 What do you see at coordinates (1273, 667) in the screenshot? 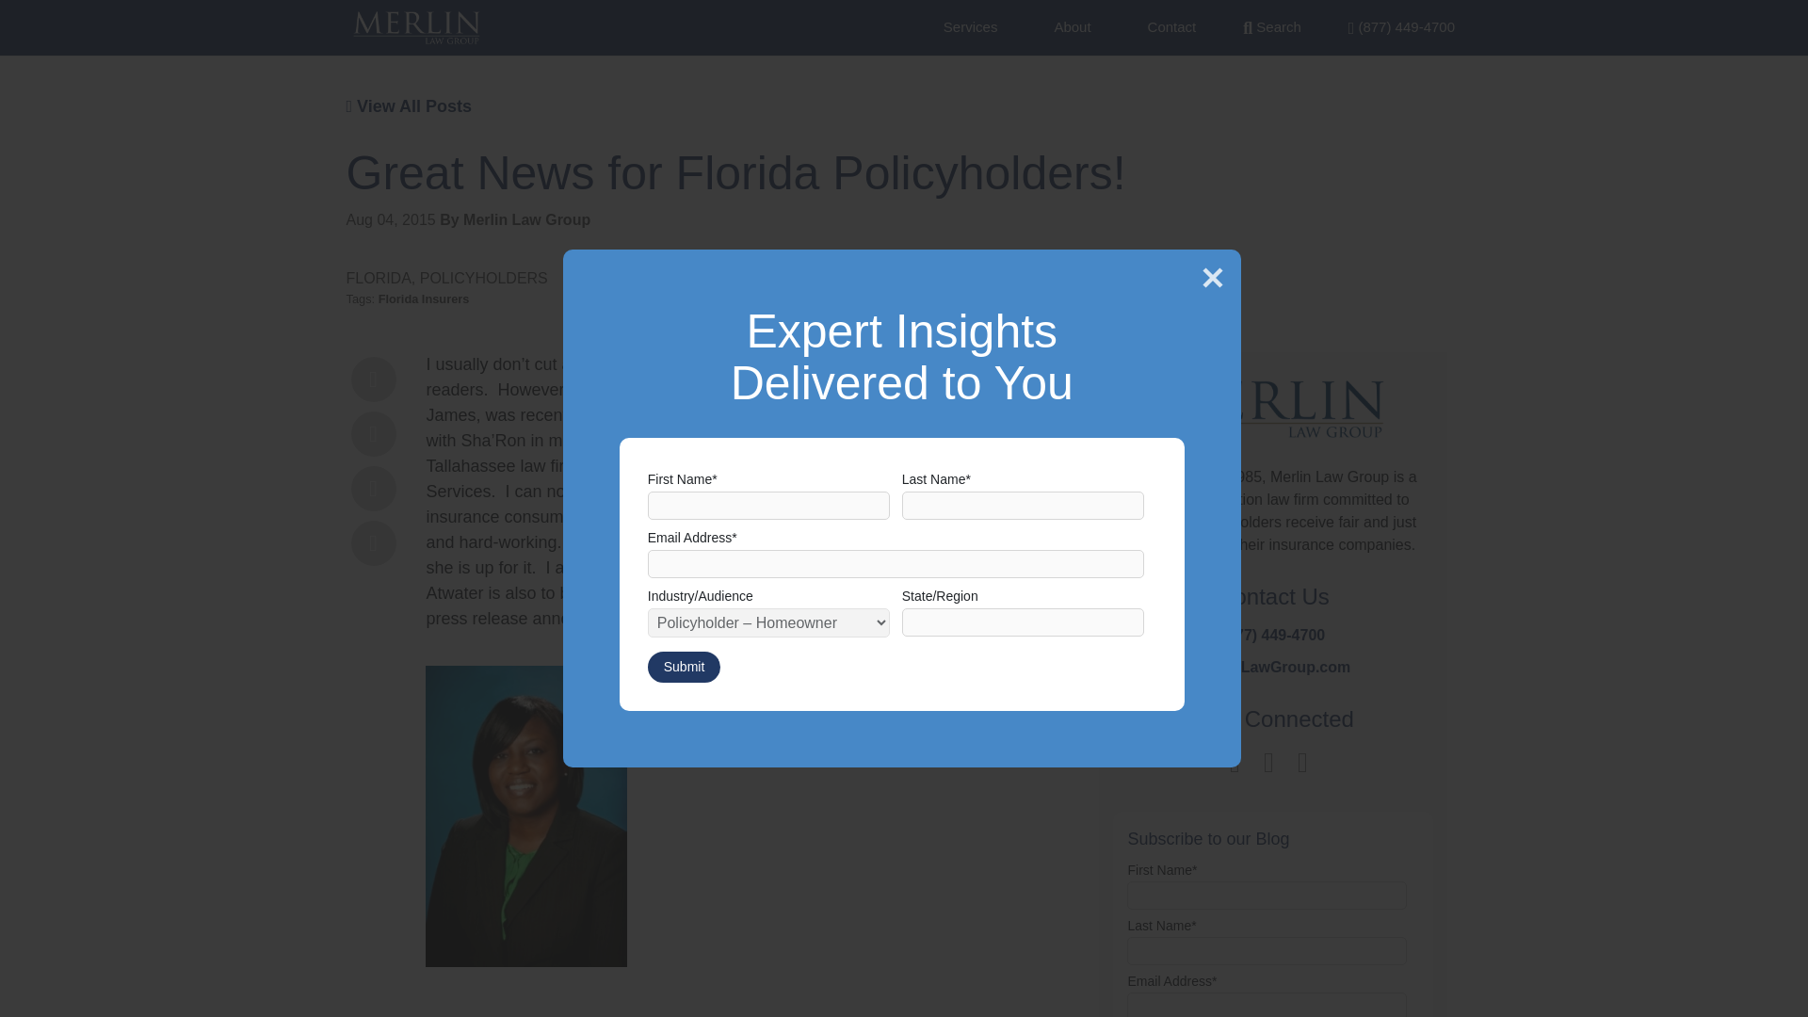
I see `MerlinLawGroup.com` at bounding box center [1273, 667].